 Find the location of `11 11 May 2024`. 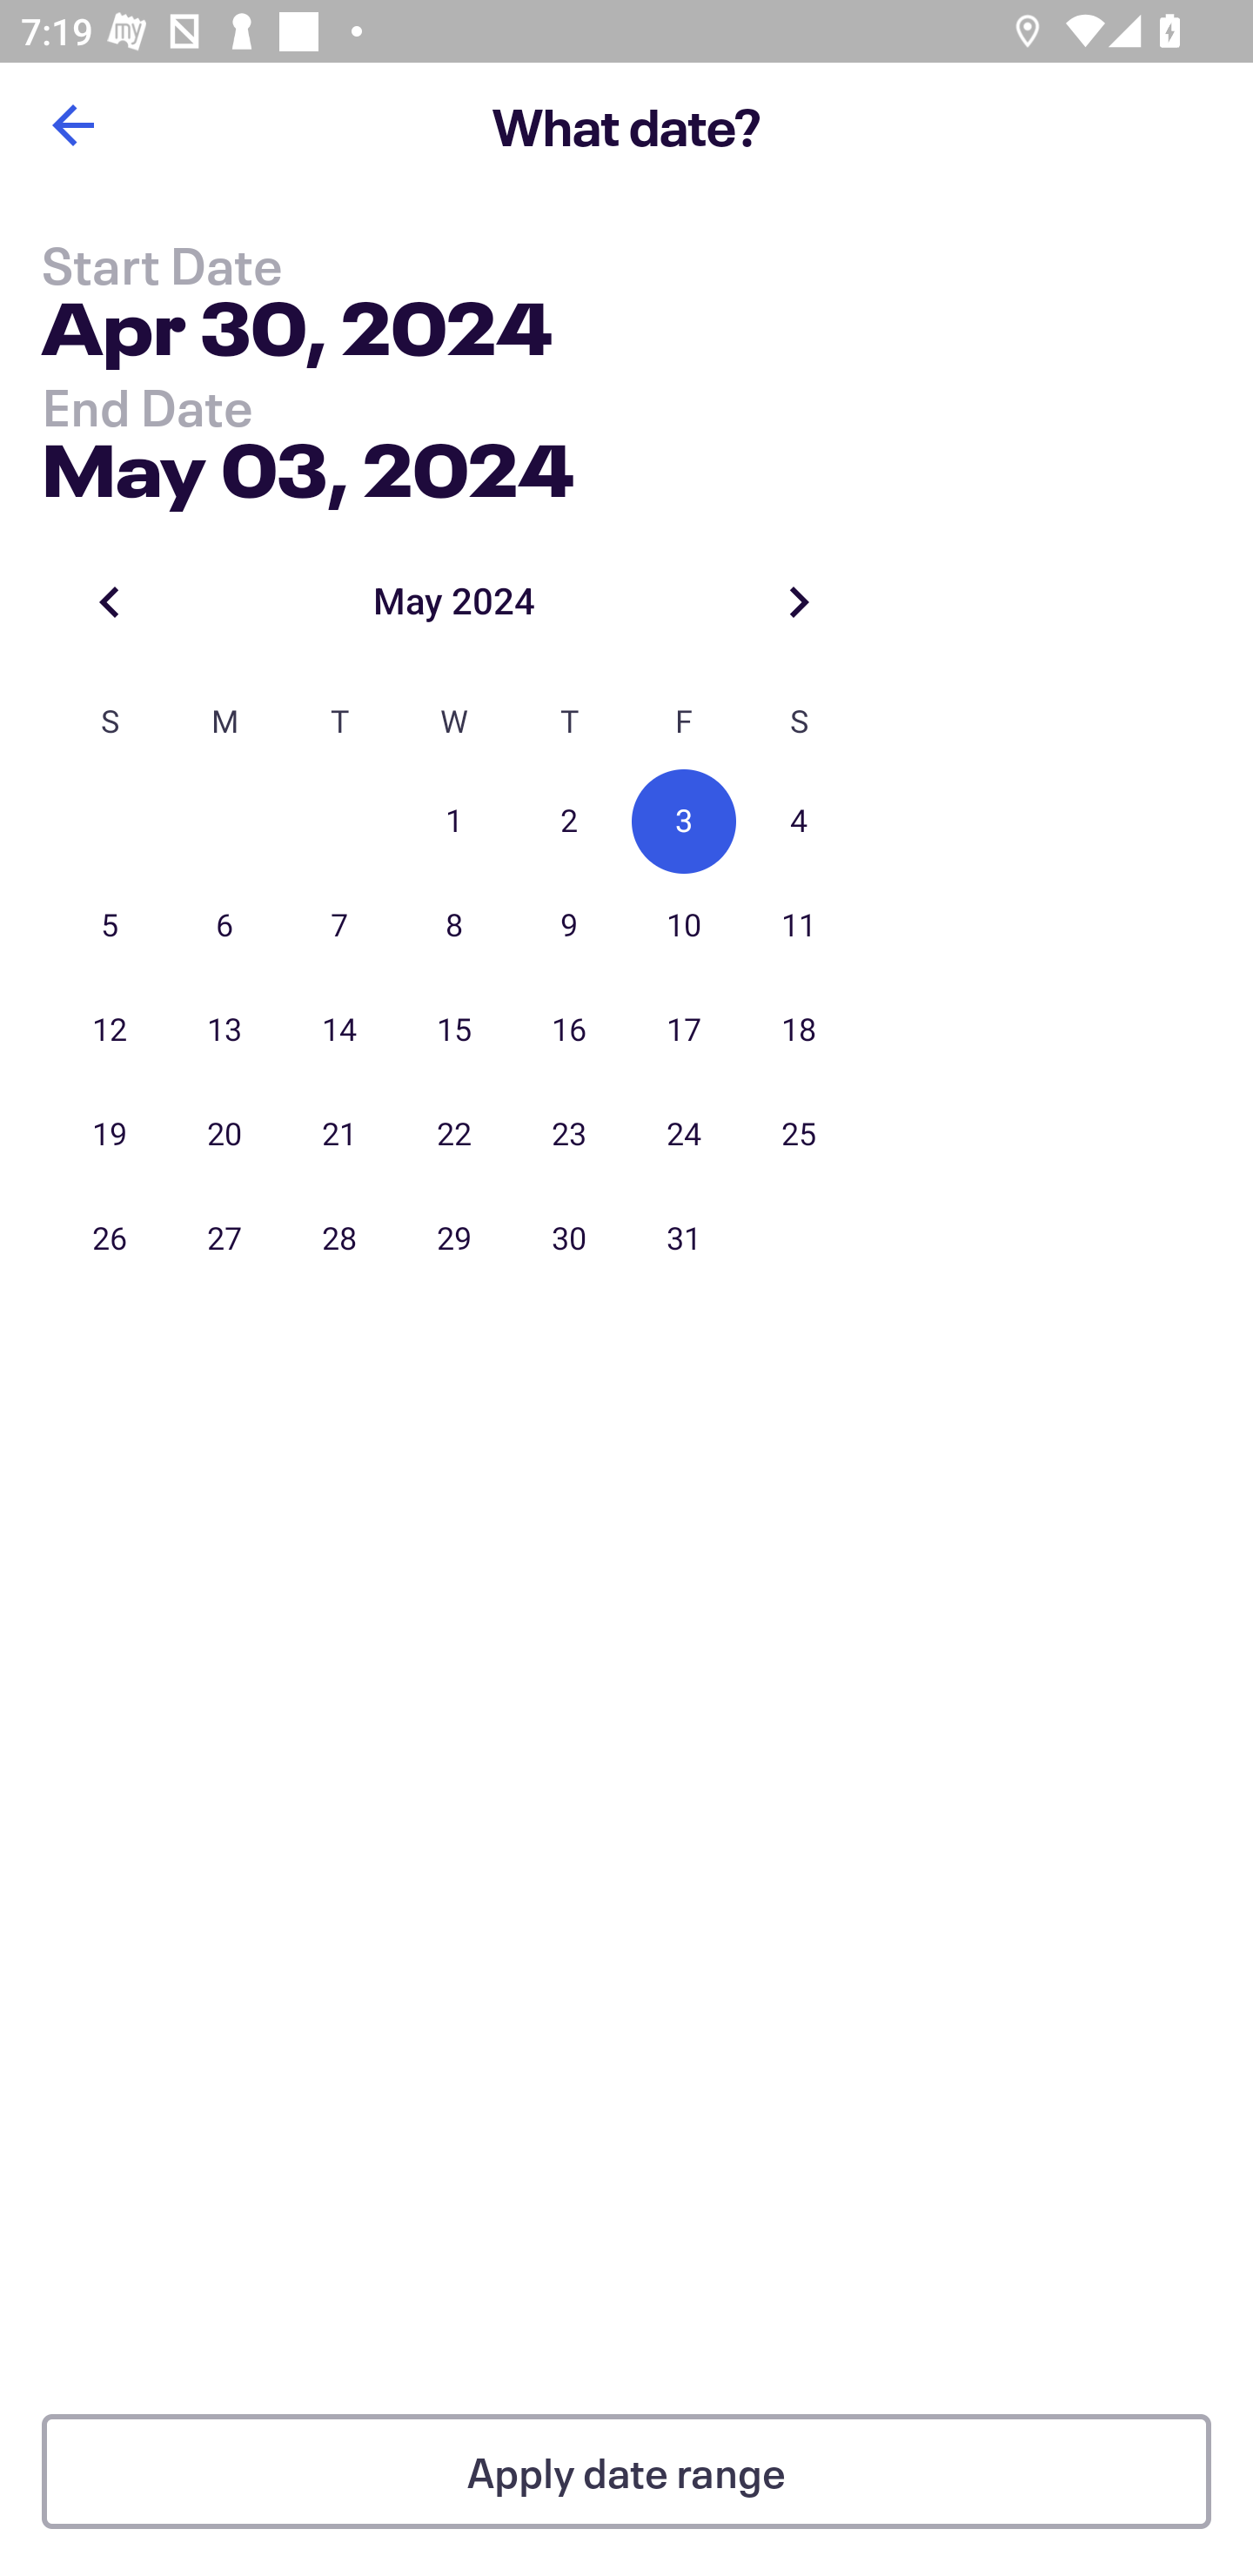

11 11 May 2024 is located at coordinates (799, 926).